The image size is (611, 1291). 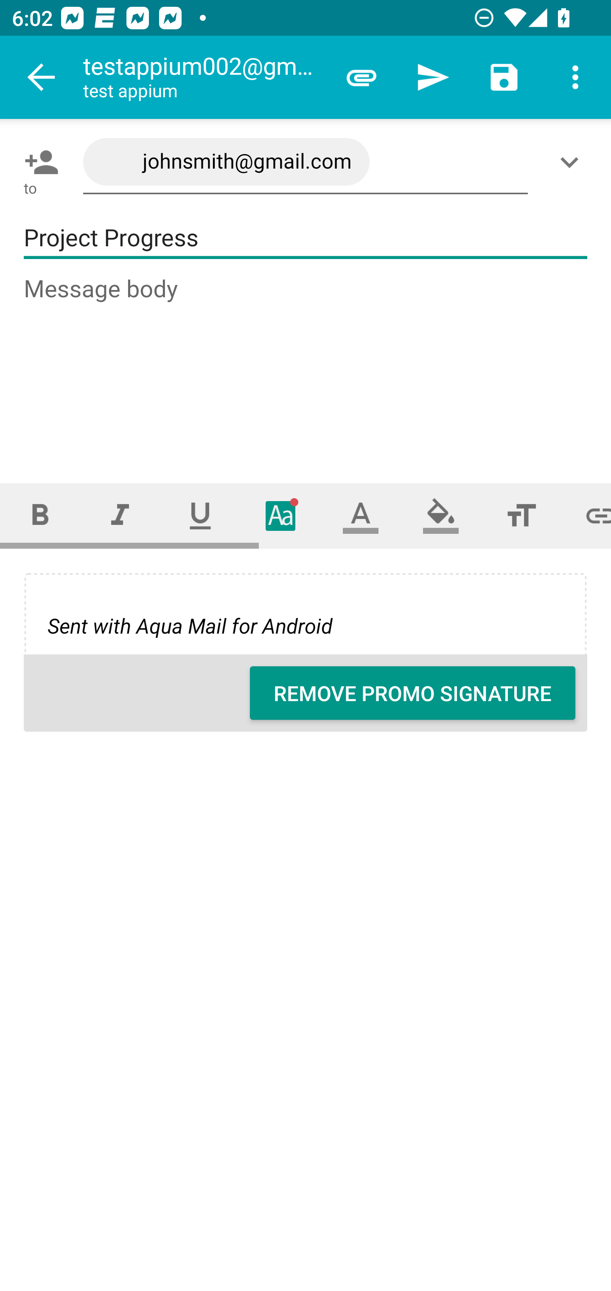 I want to click on Underline, so click(x=200, y=516).